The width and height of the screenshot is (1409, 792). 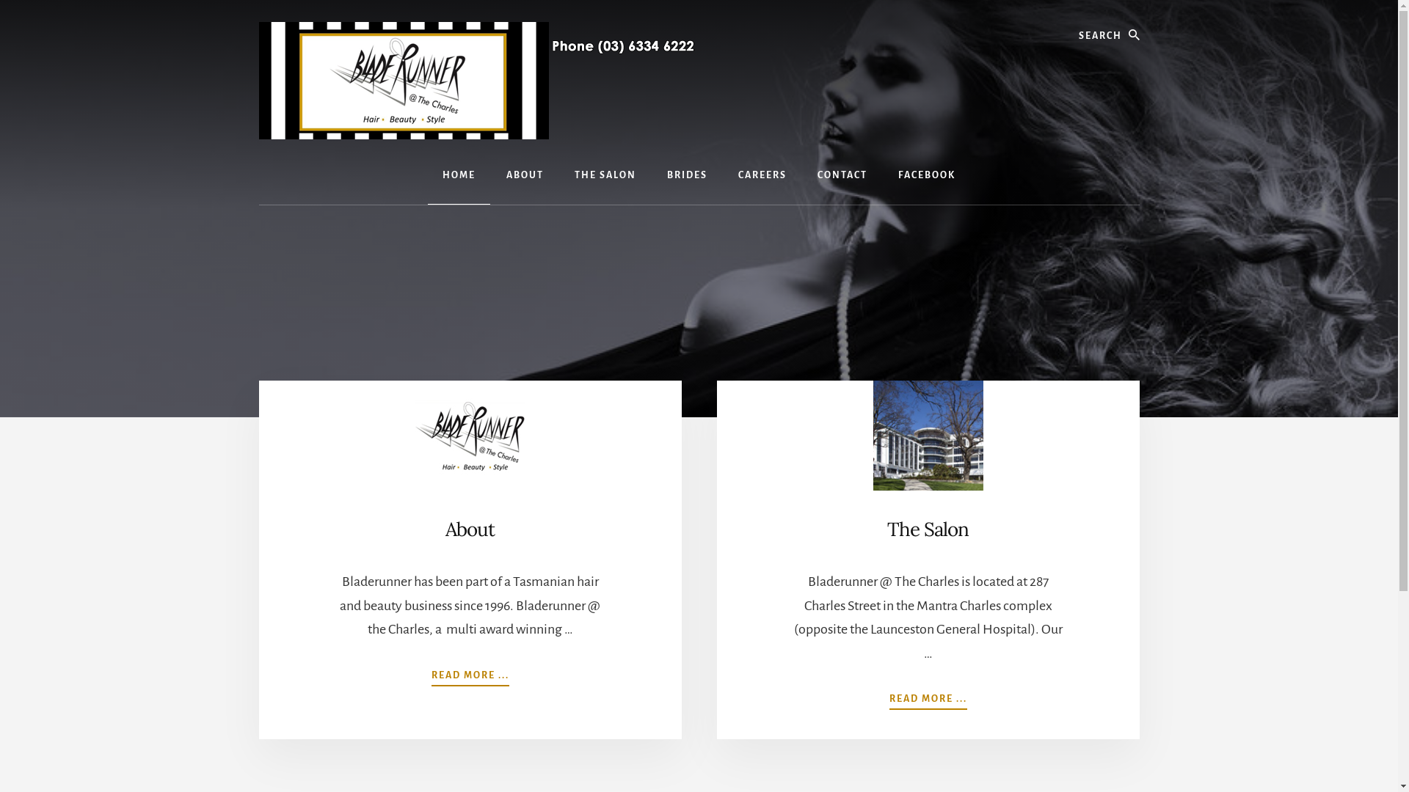 I want to click on ABOUT, so click(x=525, y=176).